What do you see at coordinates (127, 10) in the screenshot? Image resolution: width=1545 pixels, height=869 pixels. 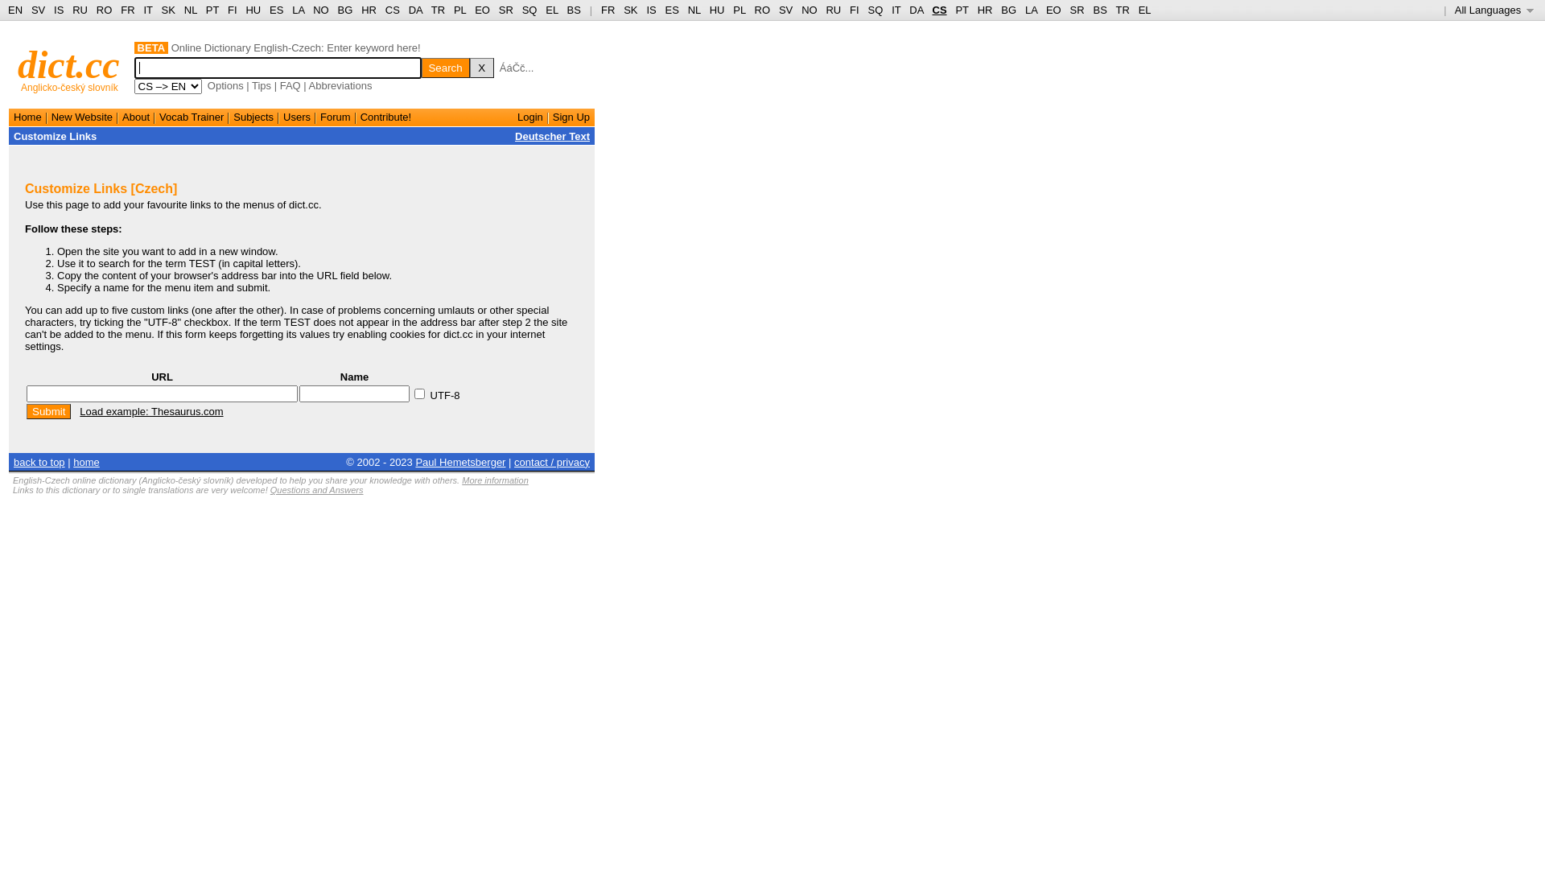 I see `FR` at bounding box center [127, 10].